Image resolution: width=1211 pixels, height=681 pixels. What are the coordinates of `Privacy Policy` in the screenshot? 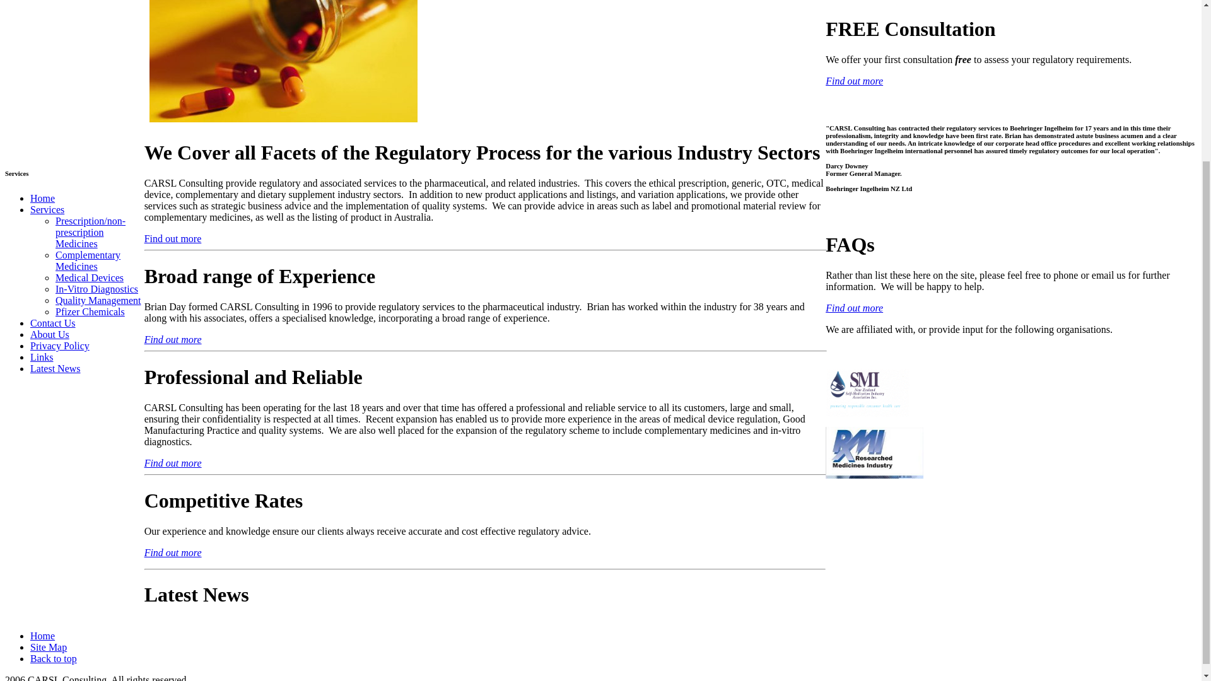 It's located at (60, 346).